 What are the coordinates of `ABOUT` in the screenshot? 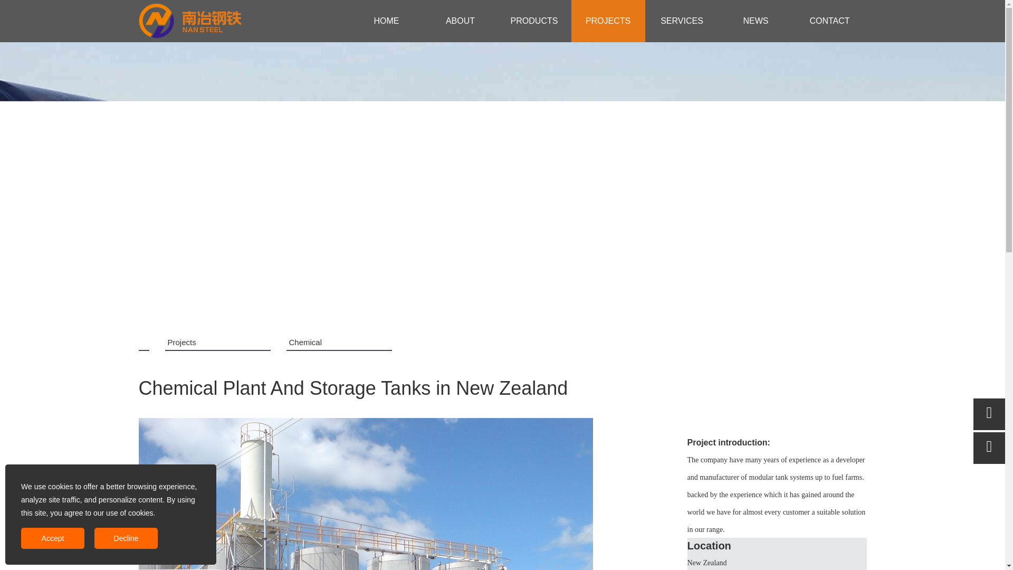 It's located at (460, 21).